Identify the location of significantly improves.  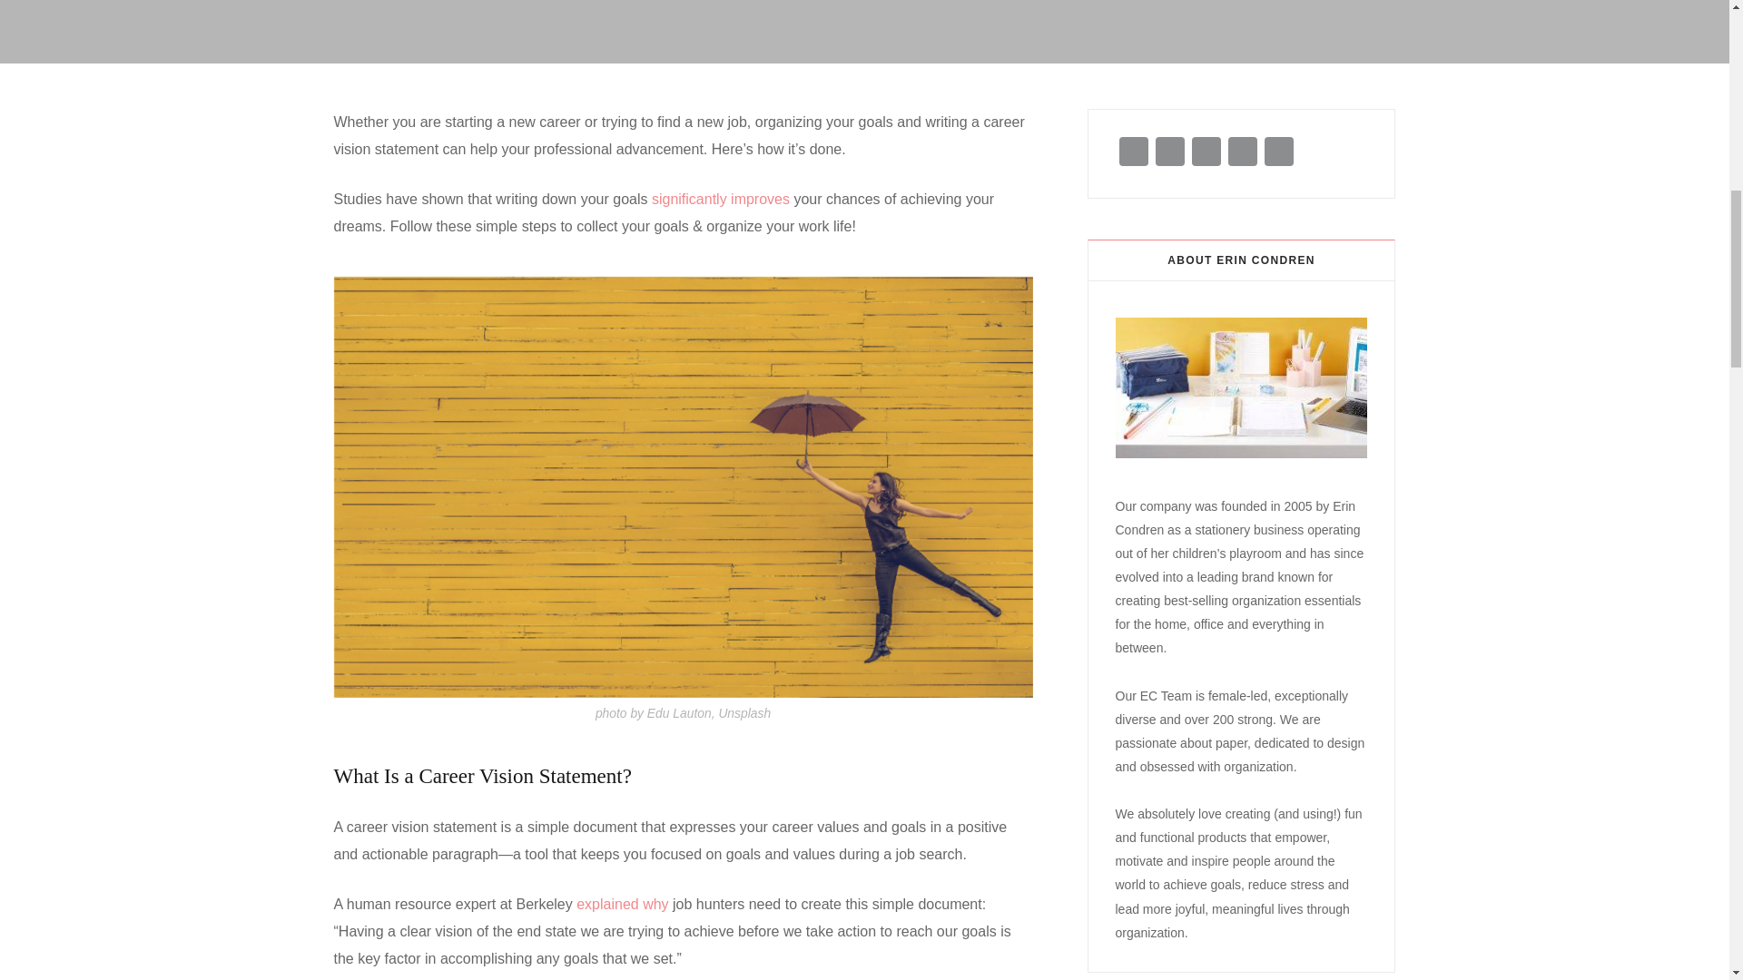
(721, 198).